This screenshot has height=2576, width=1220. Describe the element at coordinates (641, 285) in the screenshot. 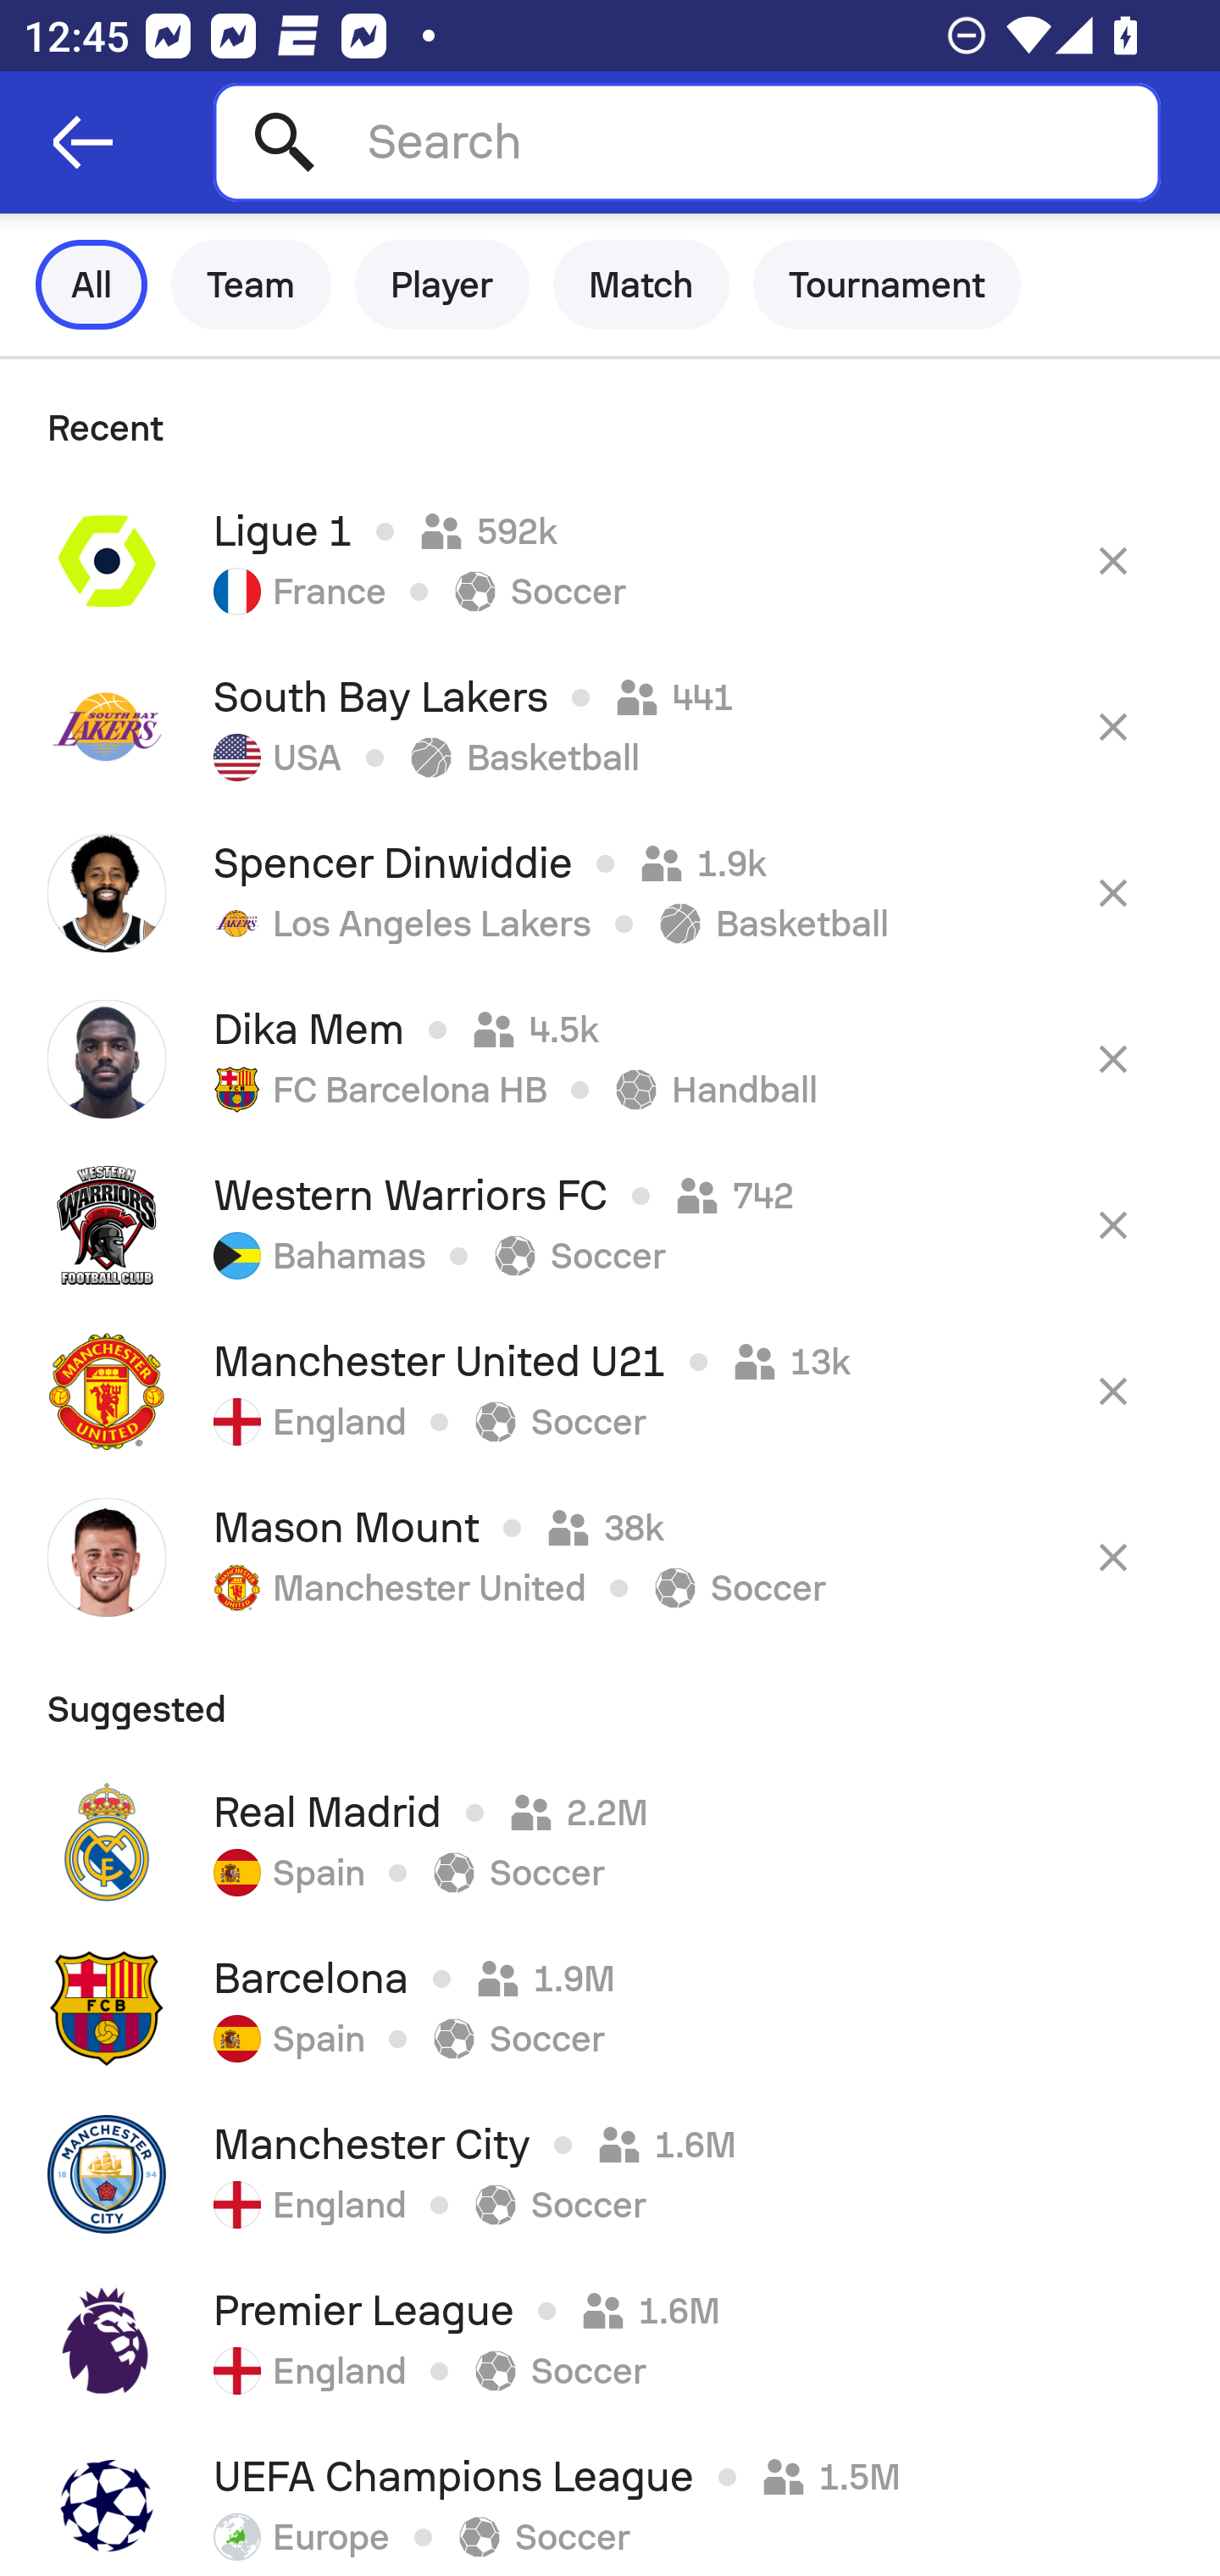

I see `Match` at that location.